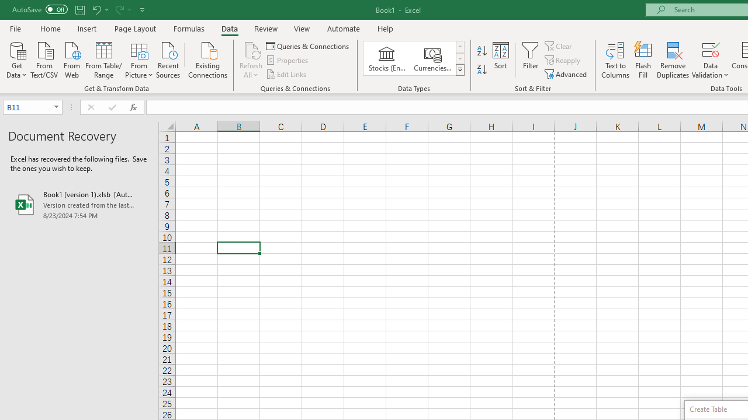 This screenshot has width=748, height=420. I want to click on Sort Z to A, so click(482, 70).